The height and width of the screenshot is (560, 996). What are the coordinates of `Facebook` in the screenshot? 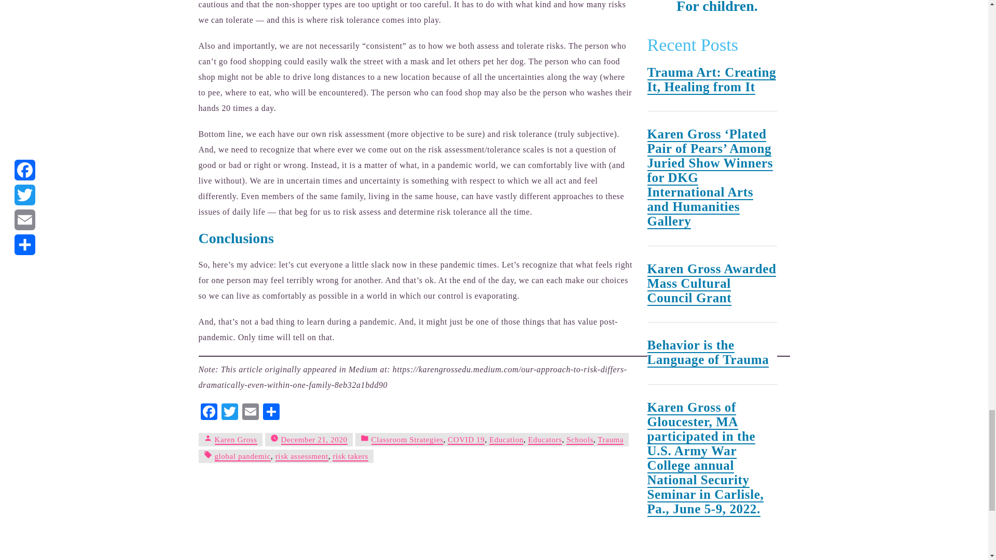 It's located at (209, 413).